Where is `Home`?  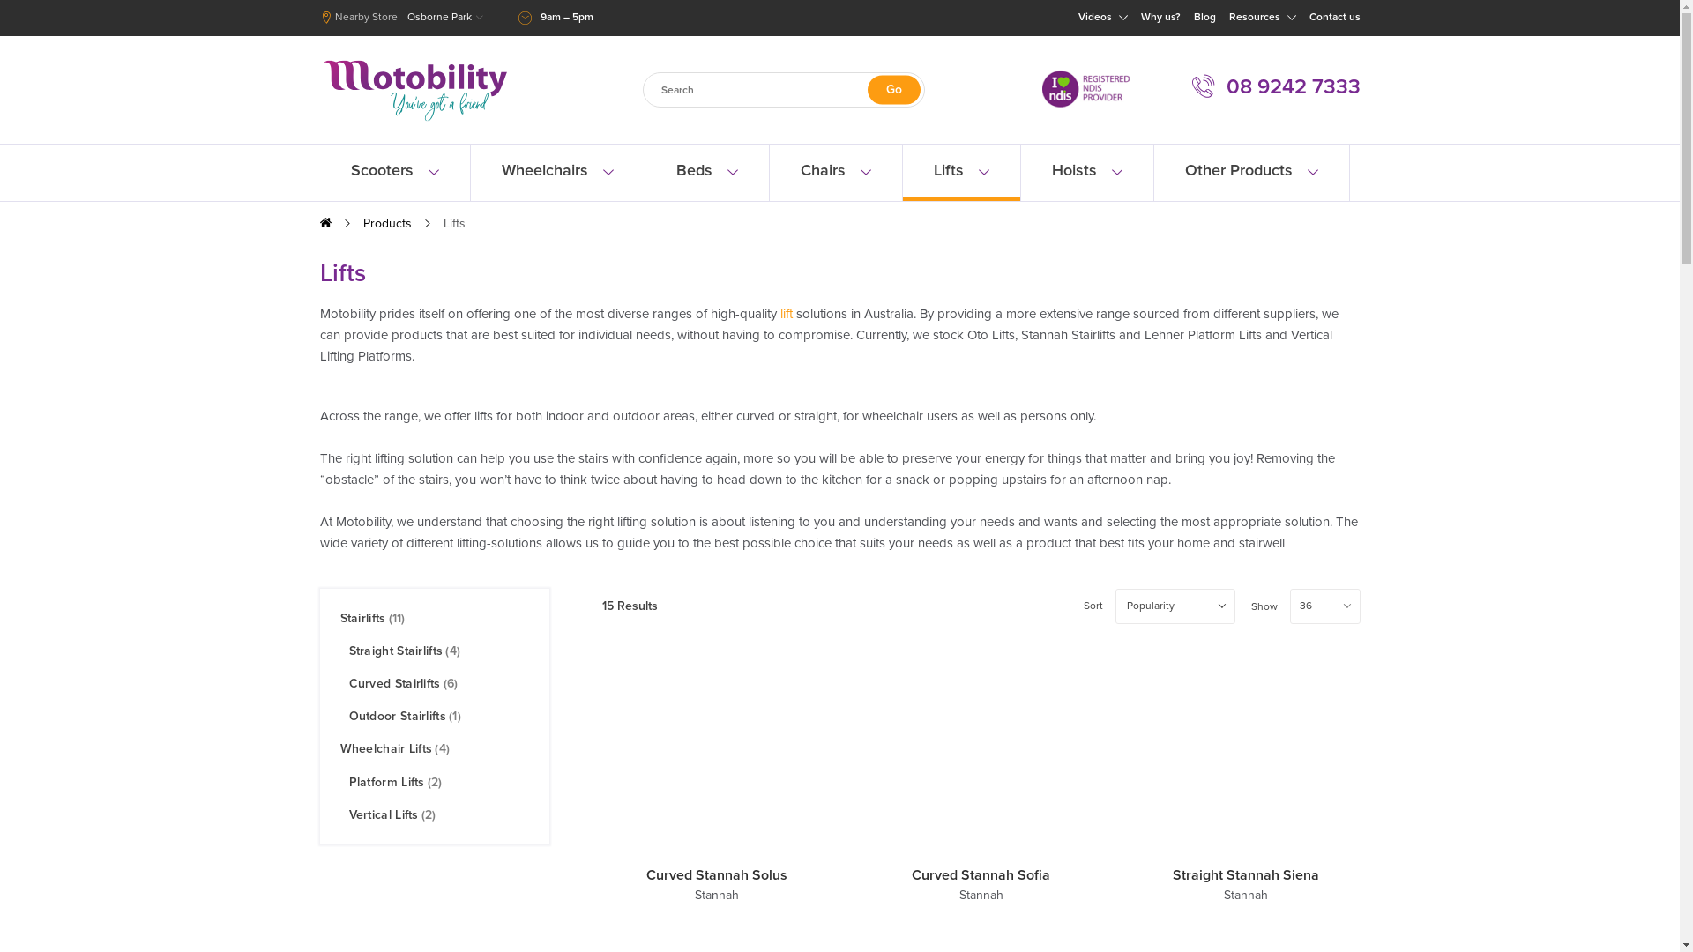 Home is located at coordinates (324, 222).